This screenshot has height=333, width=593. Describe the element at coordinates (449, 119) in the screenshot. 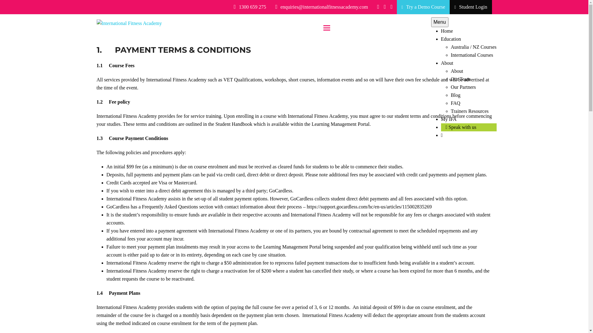

I see `My IFA` at that location.